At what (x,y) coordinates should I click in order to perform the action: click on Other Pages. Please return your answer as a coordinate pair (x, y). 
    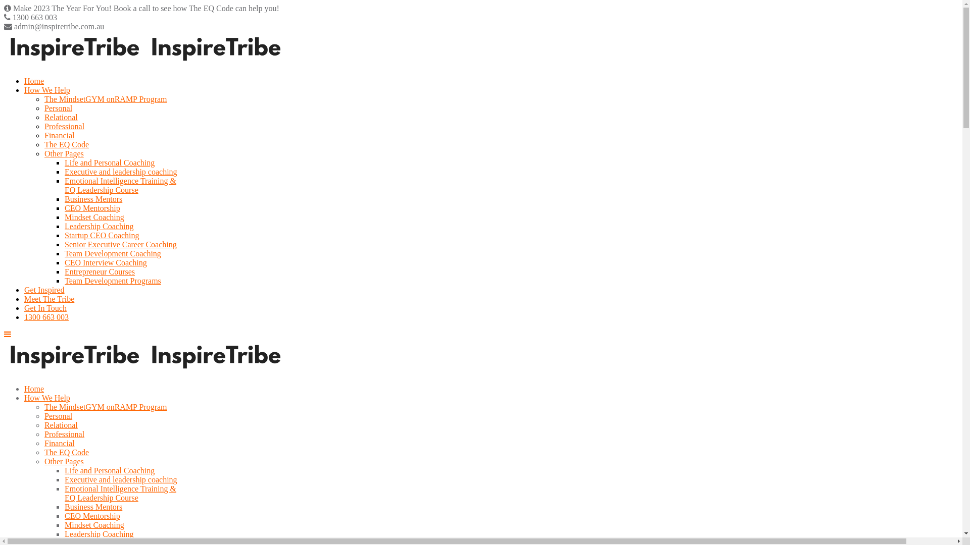
    Looking at the image, I should click on (64, 153).